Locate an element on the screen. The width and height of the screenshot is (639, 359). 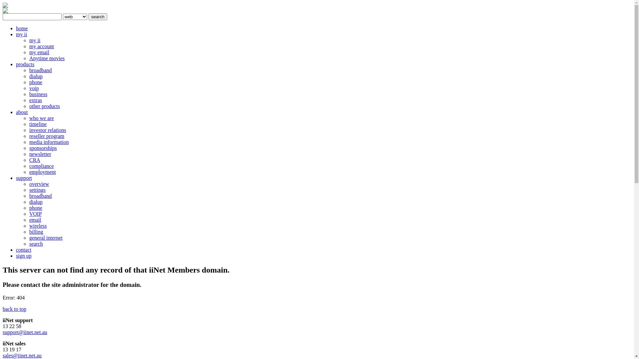
support is located at coordinates (24, 178).